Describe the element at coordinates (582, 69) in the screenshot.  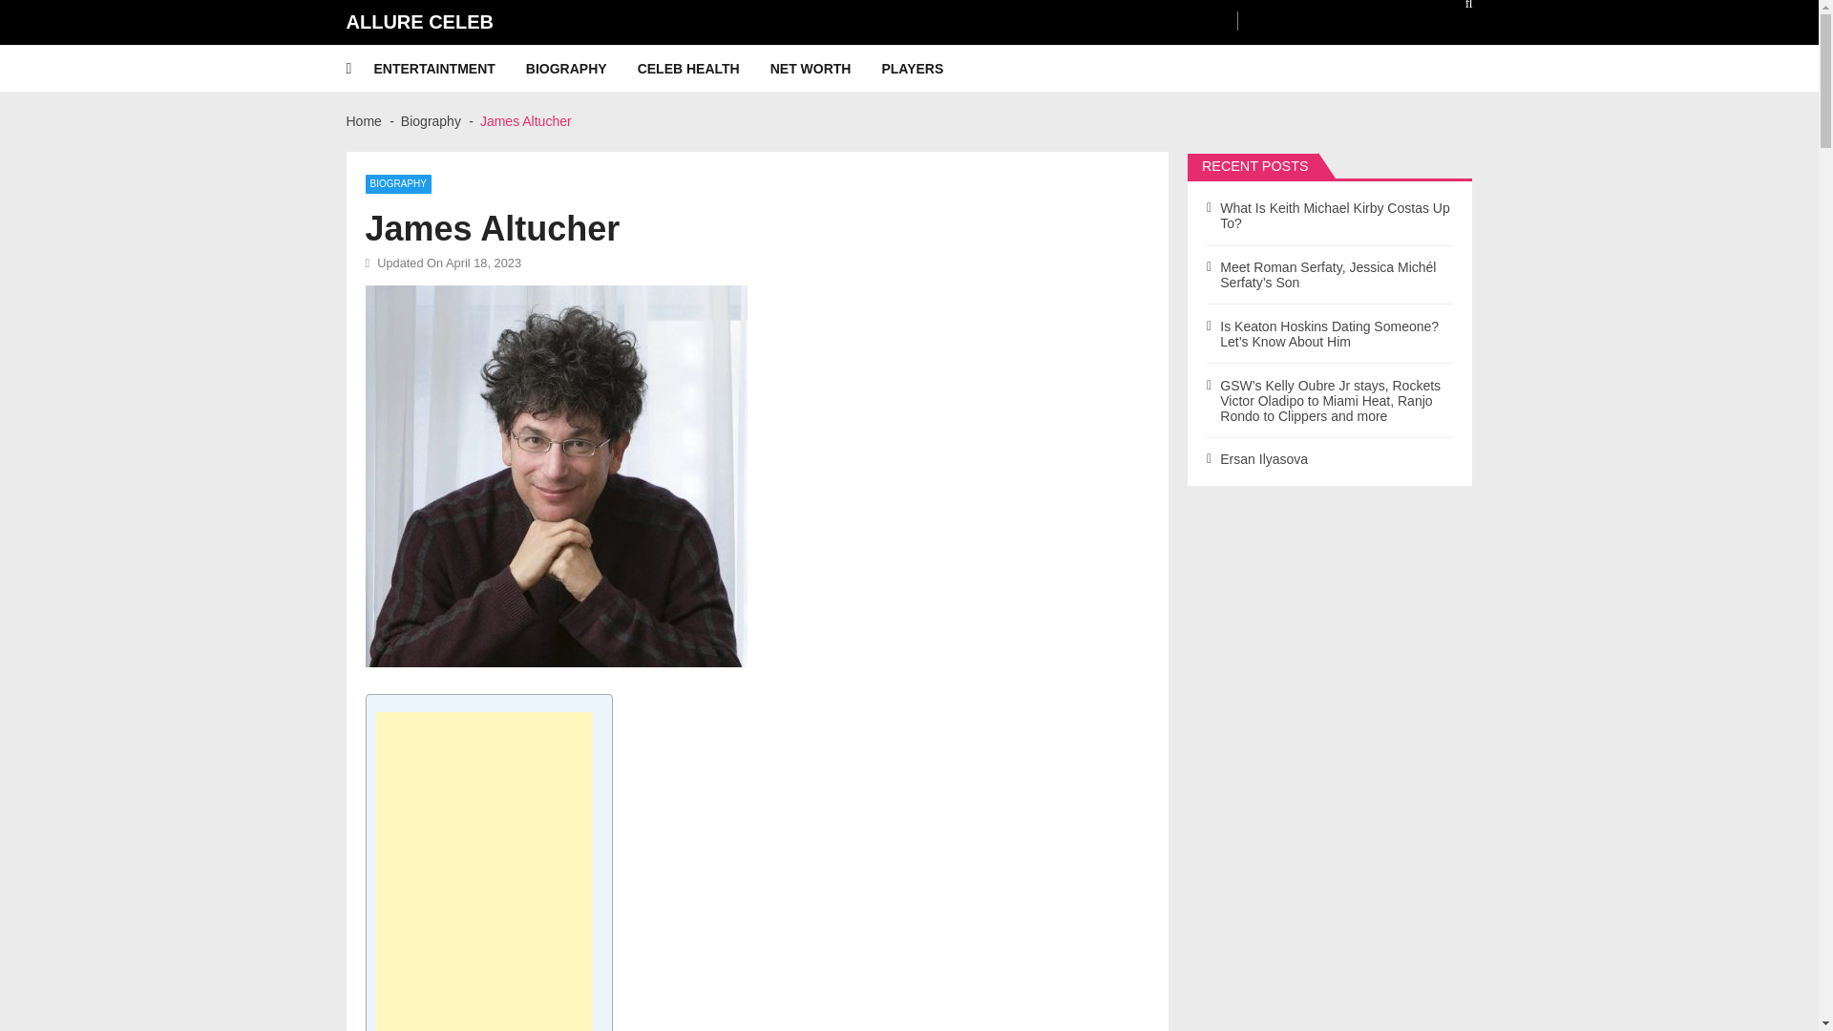
I see `BIOGRAPHY` at that location.